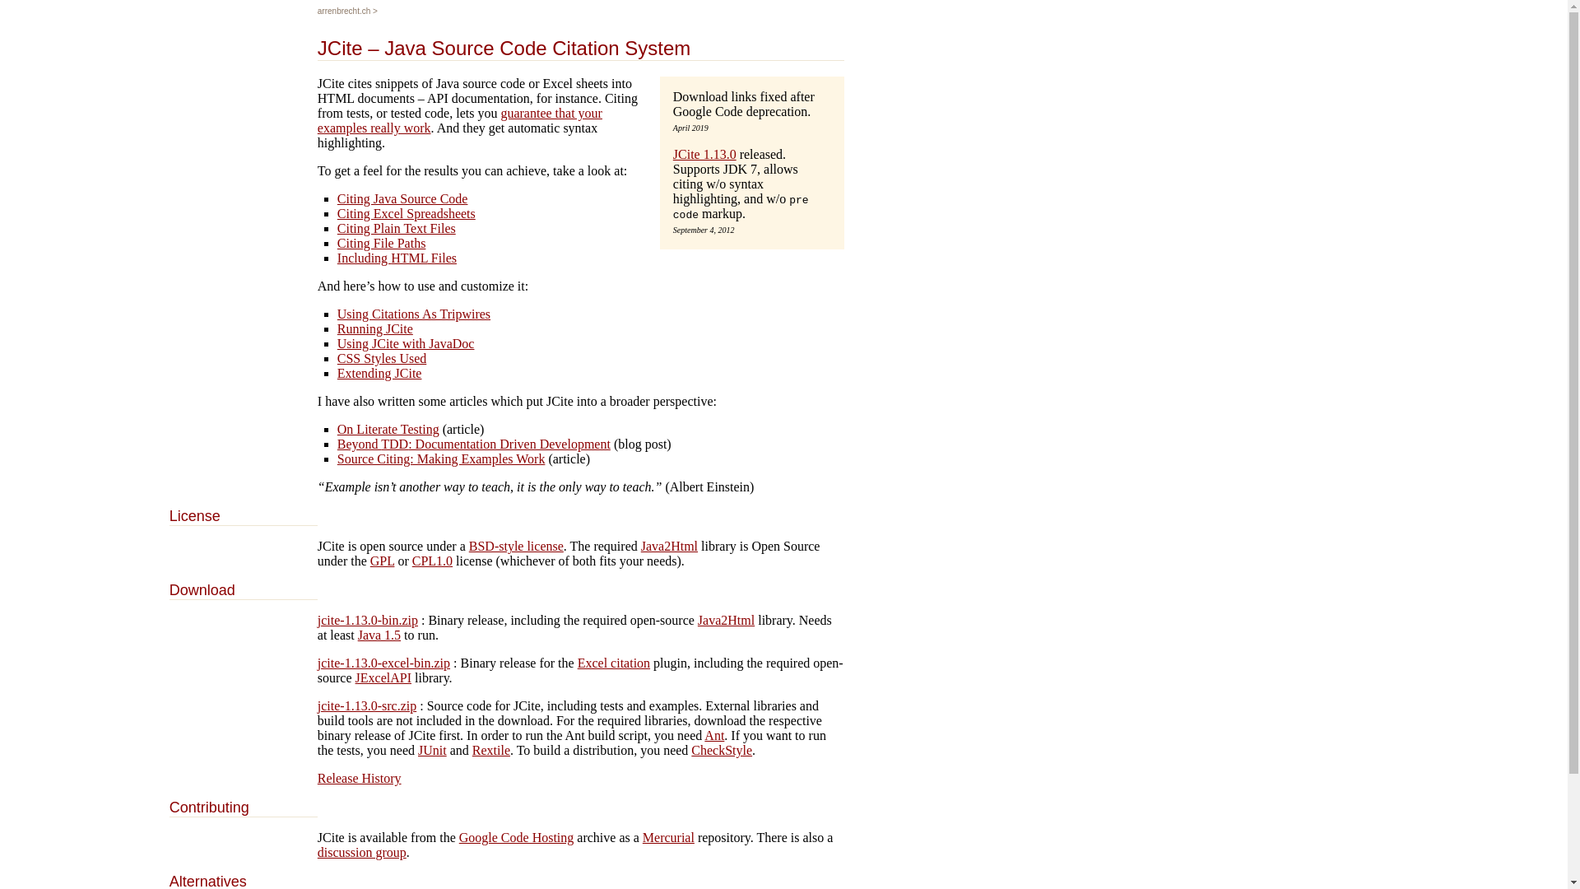 This screenshot has height=889, width=1580. I want to click on Java 1.5, so click(379, 635).